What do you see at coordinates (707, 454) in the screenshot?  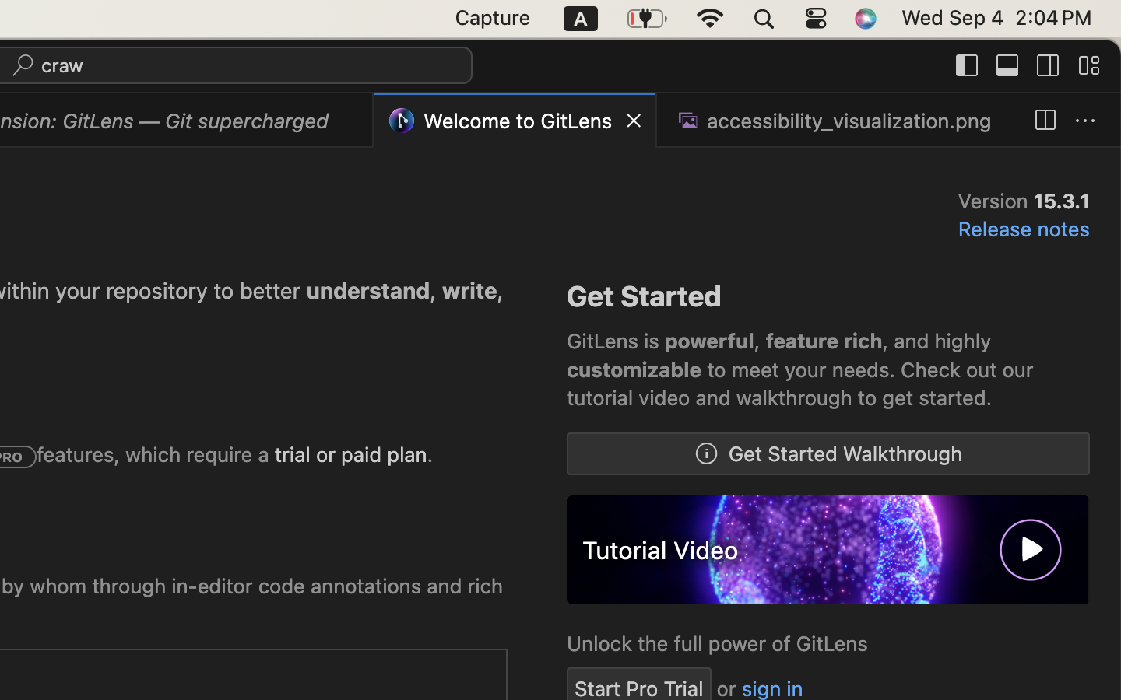 I see `` at bounding box center [707, 454].